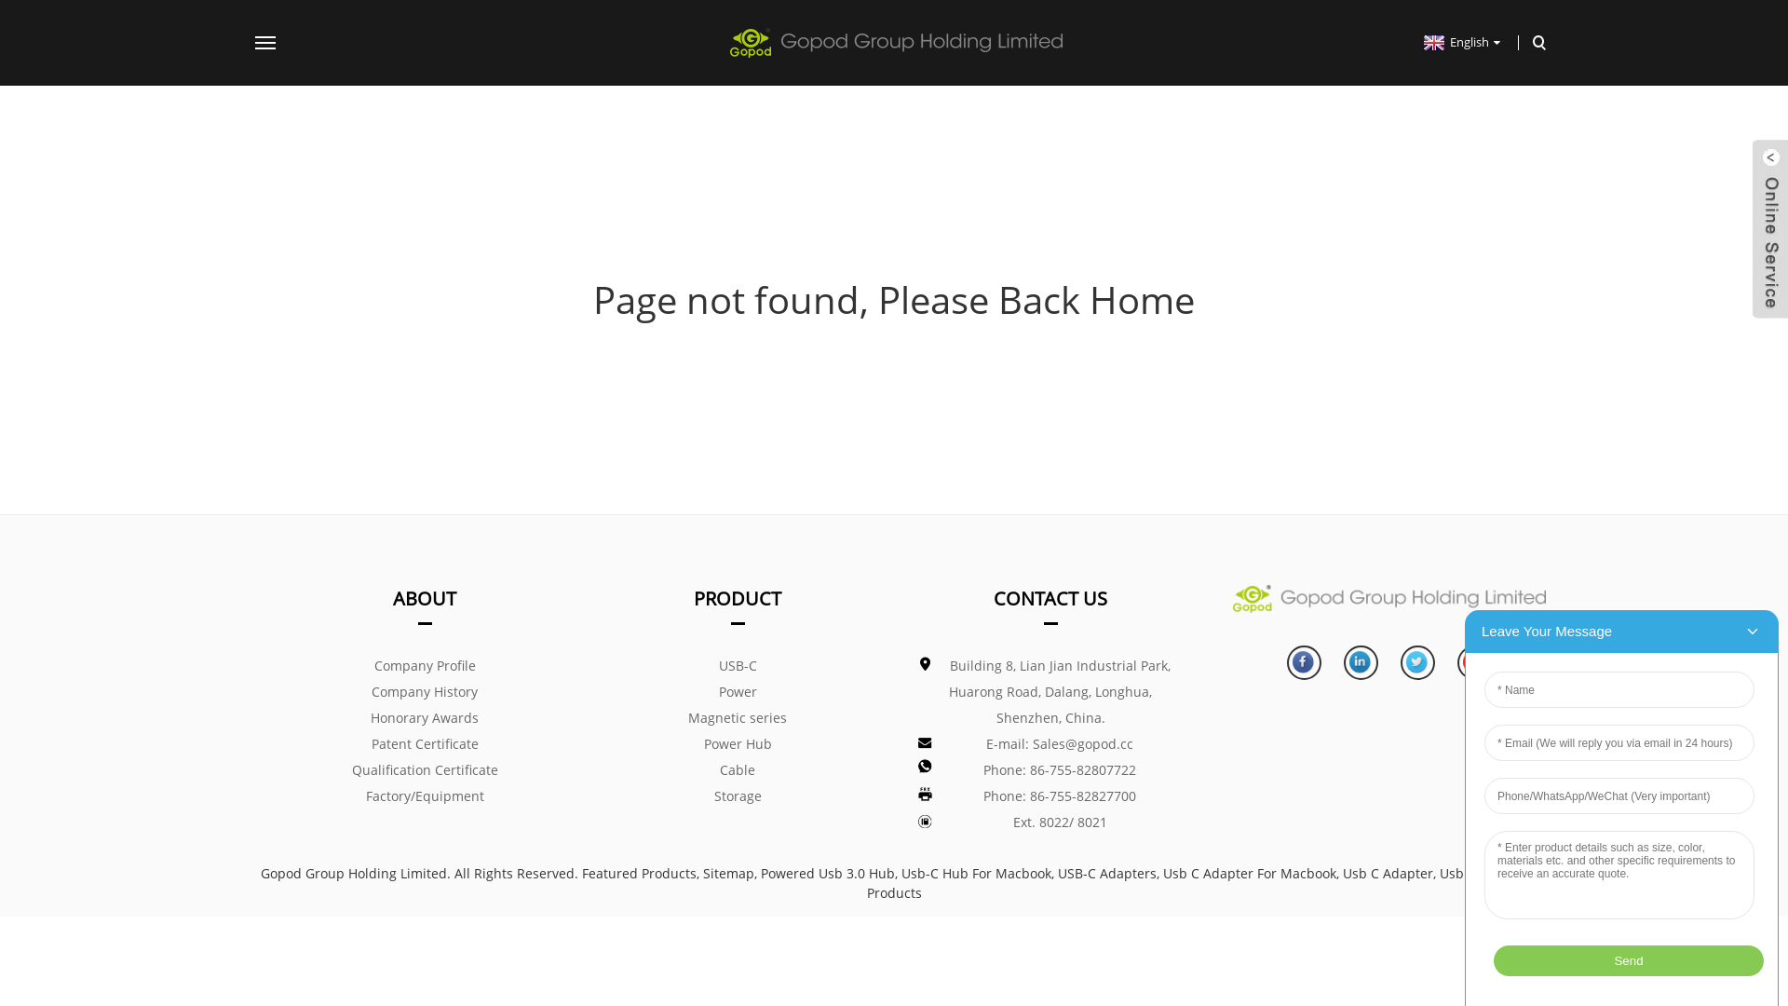 This screenshot has width=1788, height=1006. What do you see at coordinates (738, 796) in the screenshot?
I see `Storage` at bounding box center [738, 796].